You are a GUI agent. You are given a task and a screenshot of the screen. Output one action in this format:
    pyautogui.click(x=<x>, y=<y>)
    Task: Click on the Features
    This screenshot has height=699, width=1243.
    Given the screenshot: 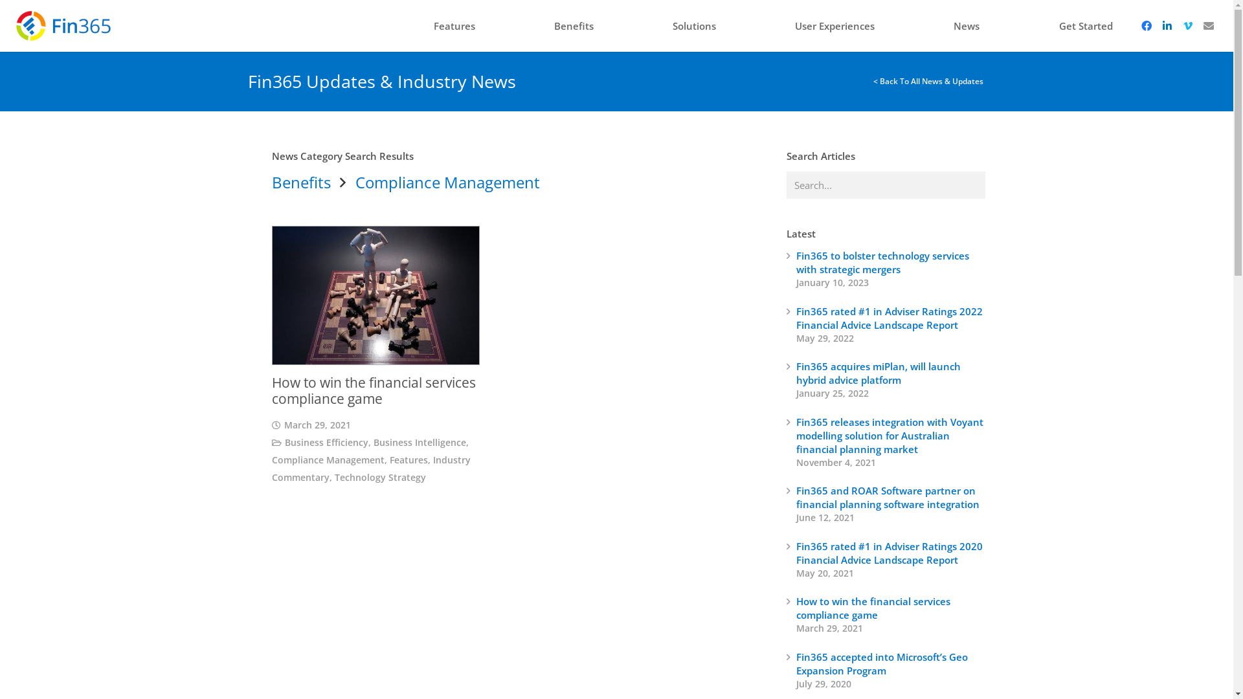 What is the action you would take?
    pyautogui.click(x=409, y=460)
    